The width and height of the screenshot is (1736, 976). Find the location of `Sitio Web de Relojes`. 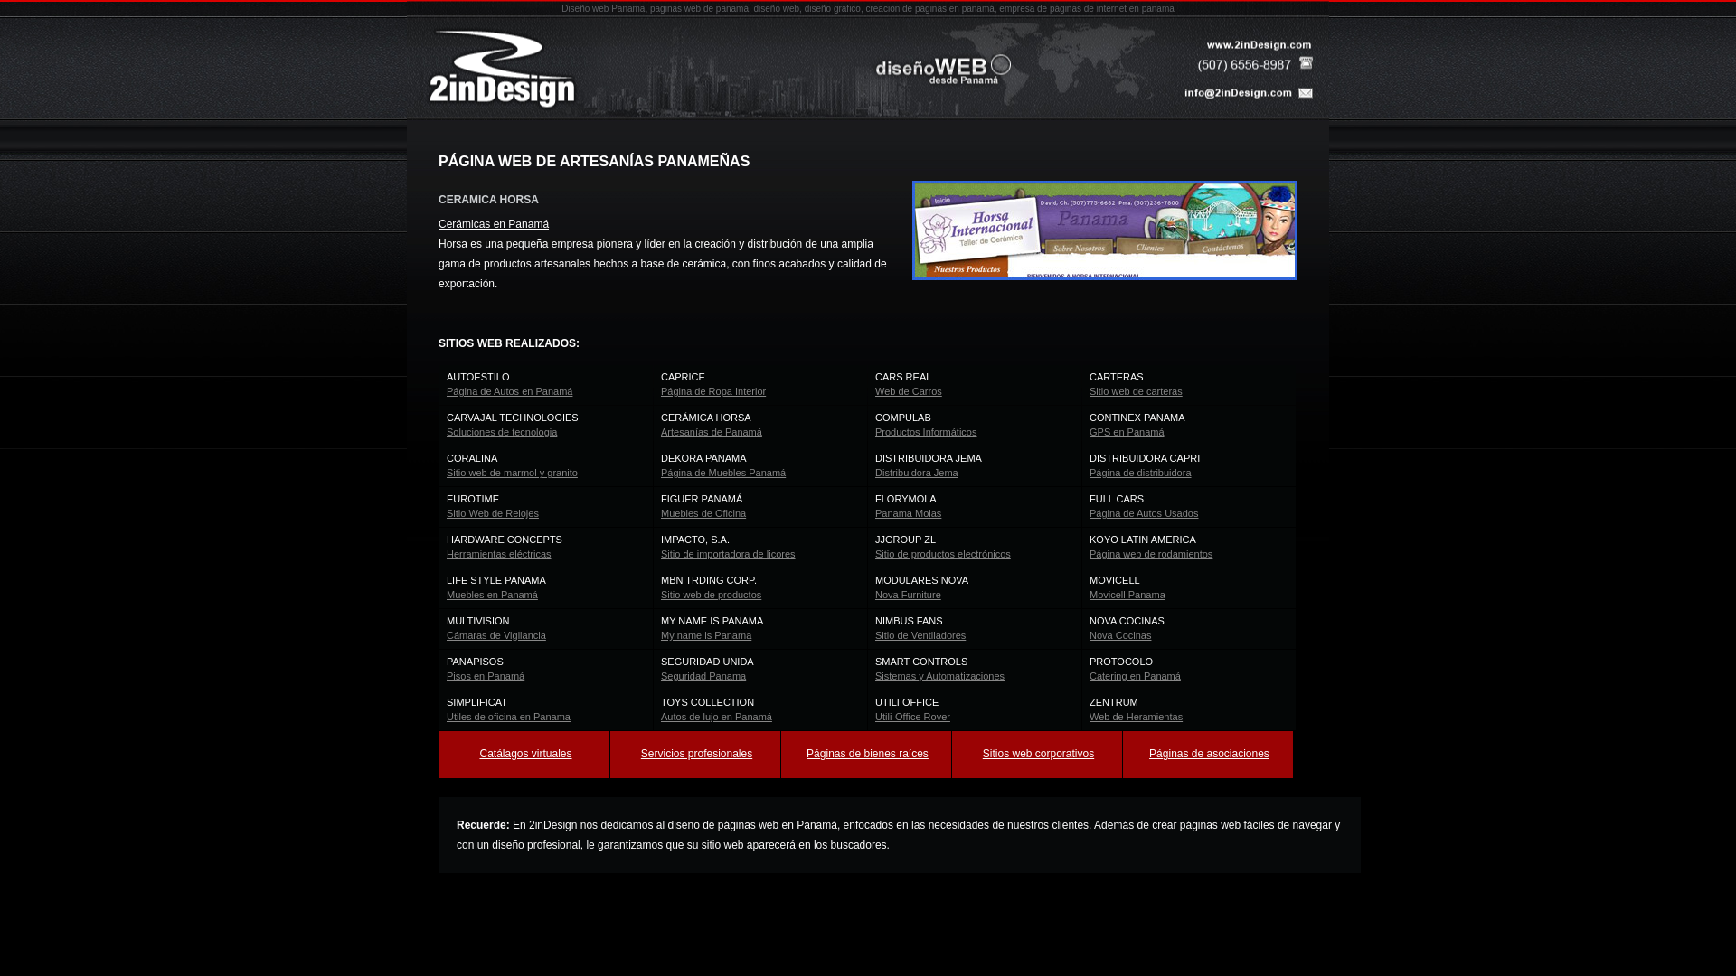

Sitio Web de Relojes is located at coordinates (492, 513).